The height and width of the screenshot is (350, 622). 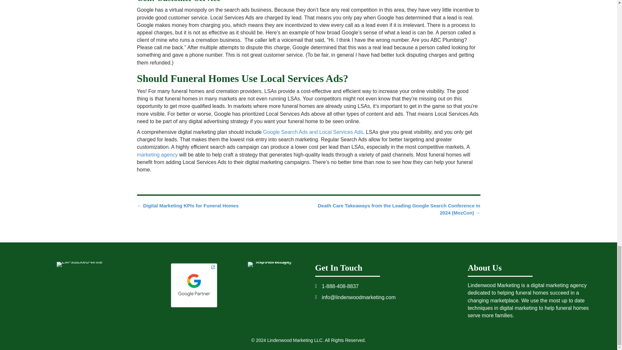 What do you see at coordinates (340, 286) in the screenshot?
I see `1-888-408-8837` at bounding box center [340, 286].